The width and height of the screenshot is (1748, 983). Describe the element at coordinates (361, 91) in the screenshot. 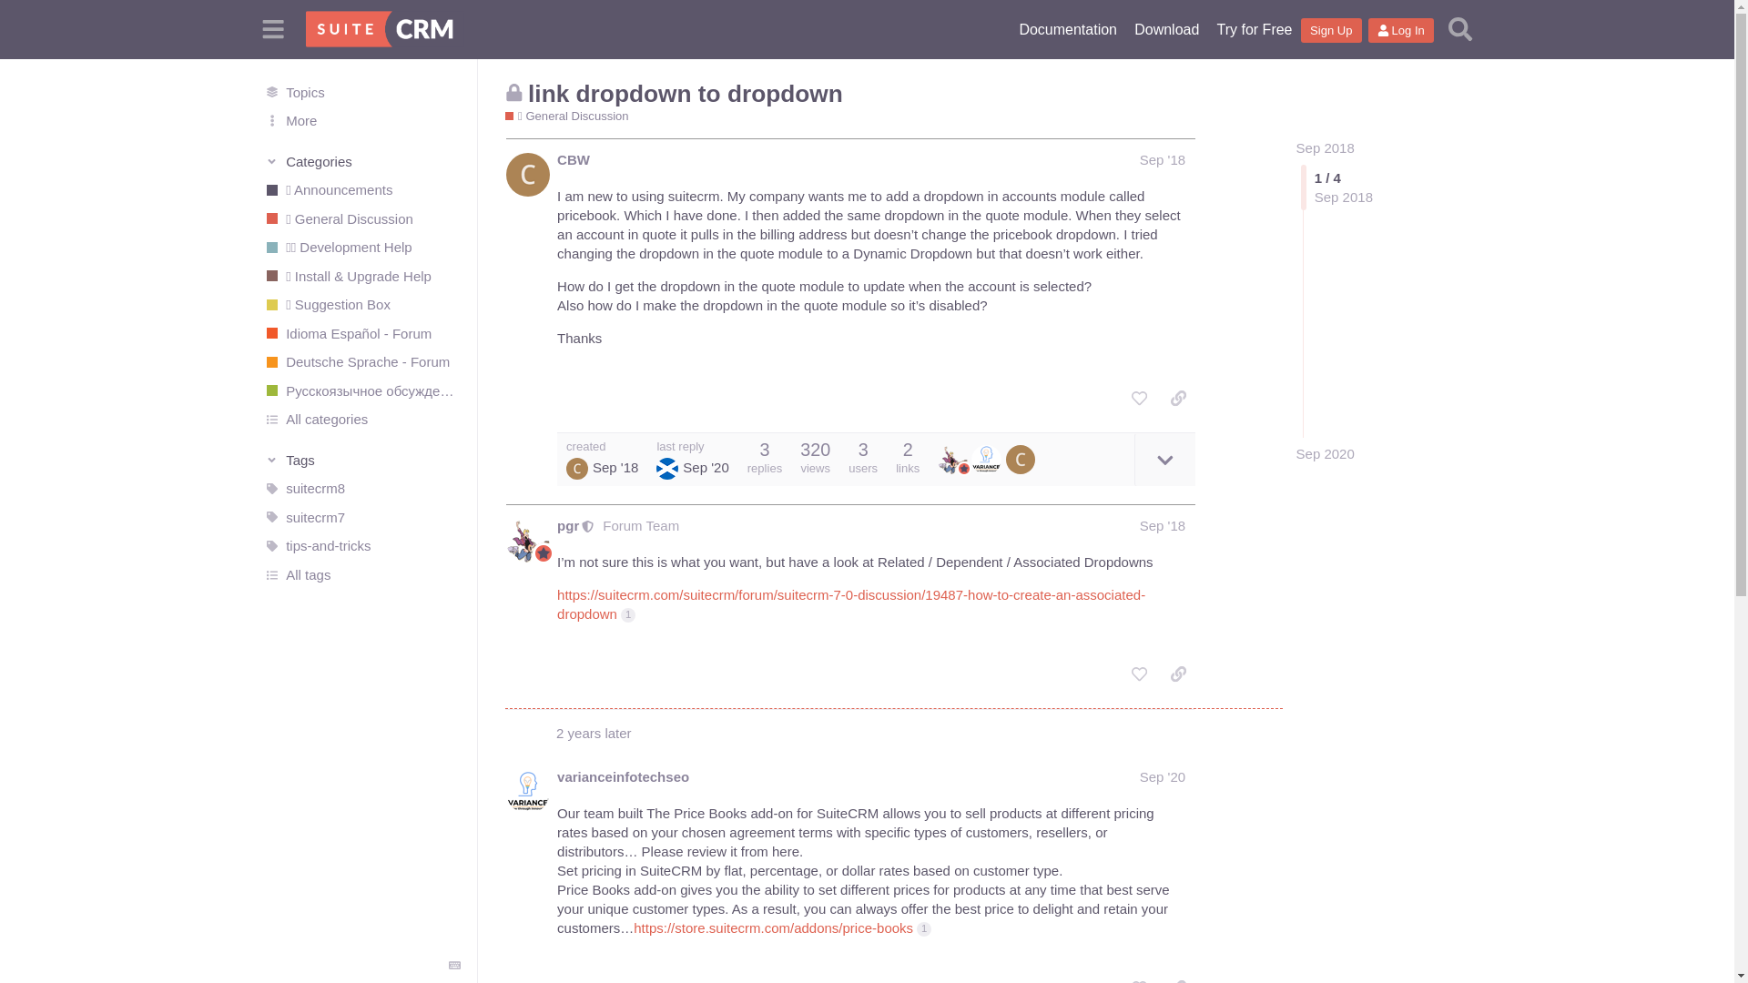

I see `All topics` at that location.